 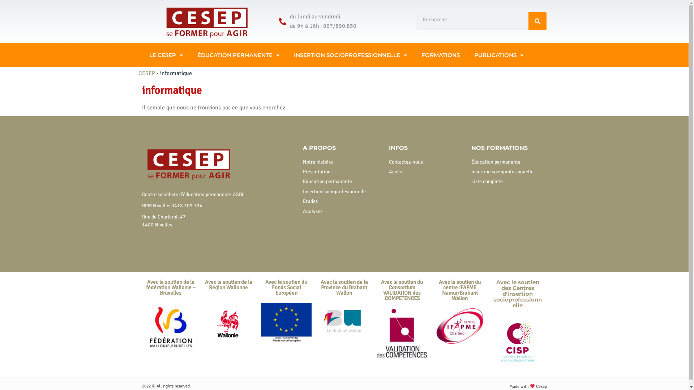 I want to click on FORMATIONS, so click(x=441, y=55).